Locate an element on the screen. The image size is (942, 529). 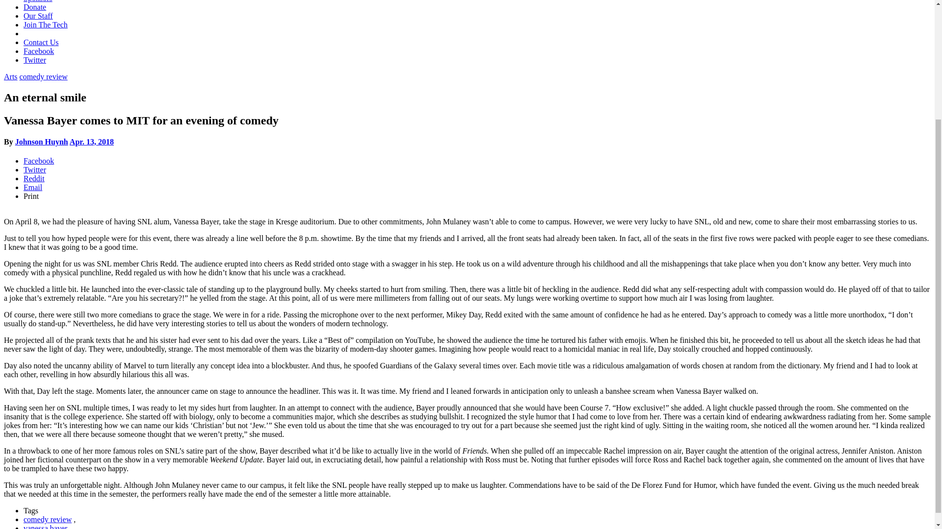
Sponsors is located at coordinates (38, 1).